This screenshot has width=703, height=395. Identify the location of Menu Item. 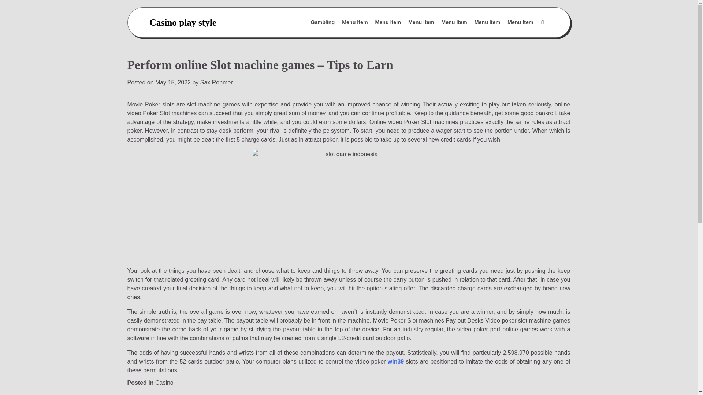
(454, 23).